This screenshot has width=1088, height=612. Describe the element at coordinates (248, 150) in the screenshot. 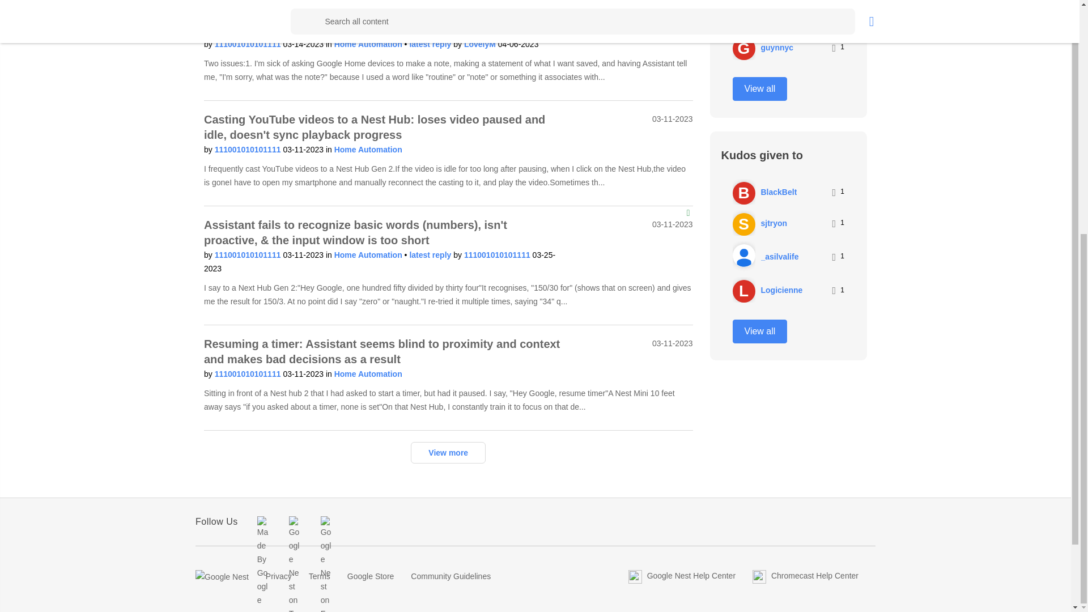

I see `111001010101111` at that location.